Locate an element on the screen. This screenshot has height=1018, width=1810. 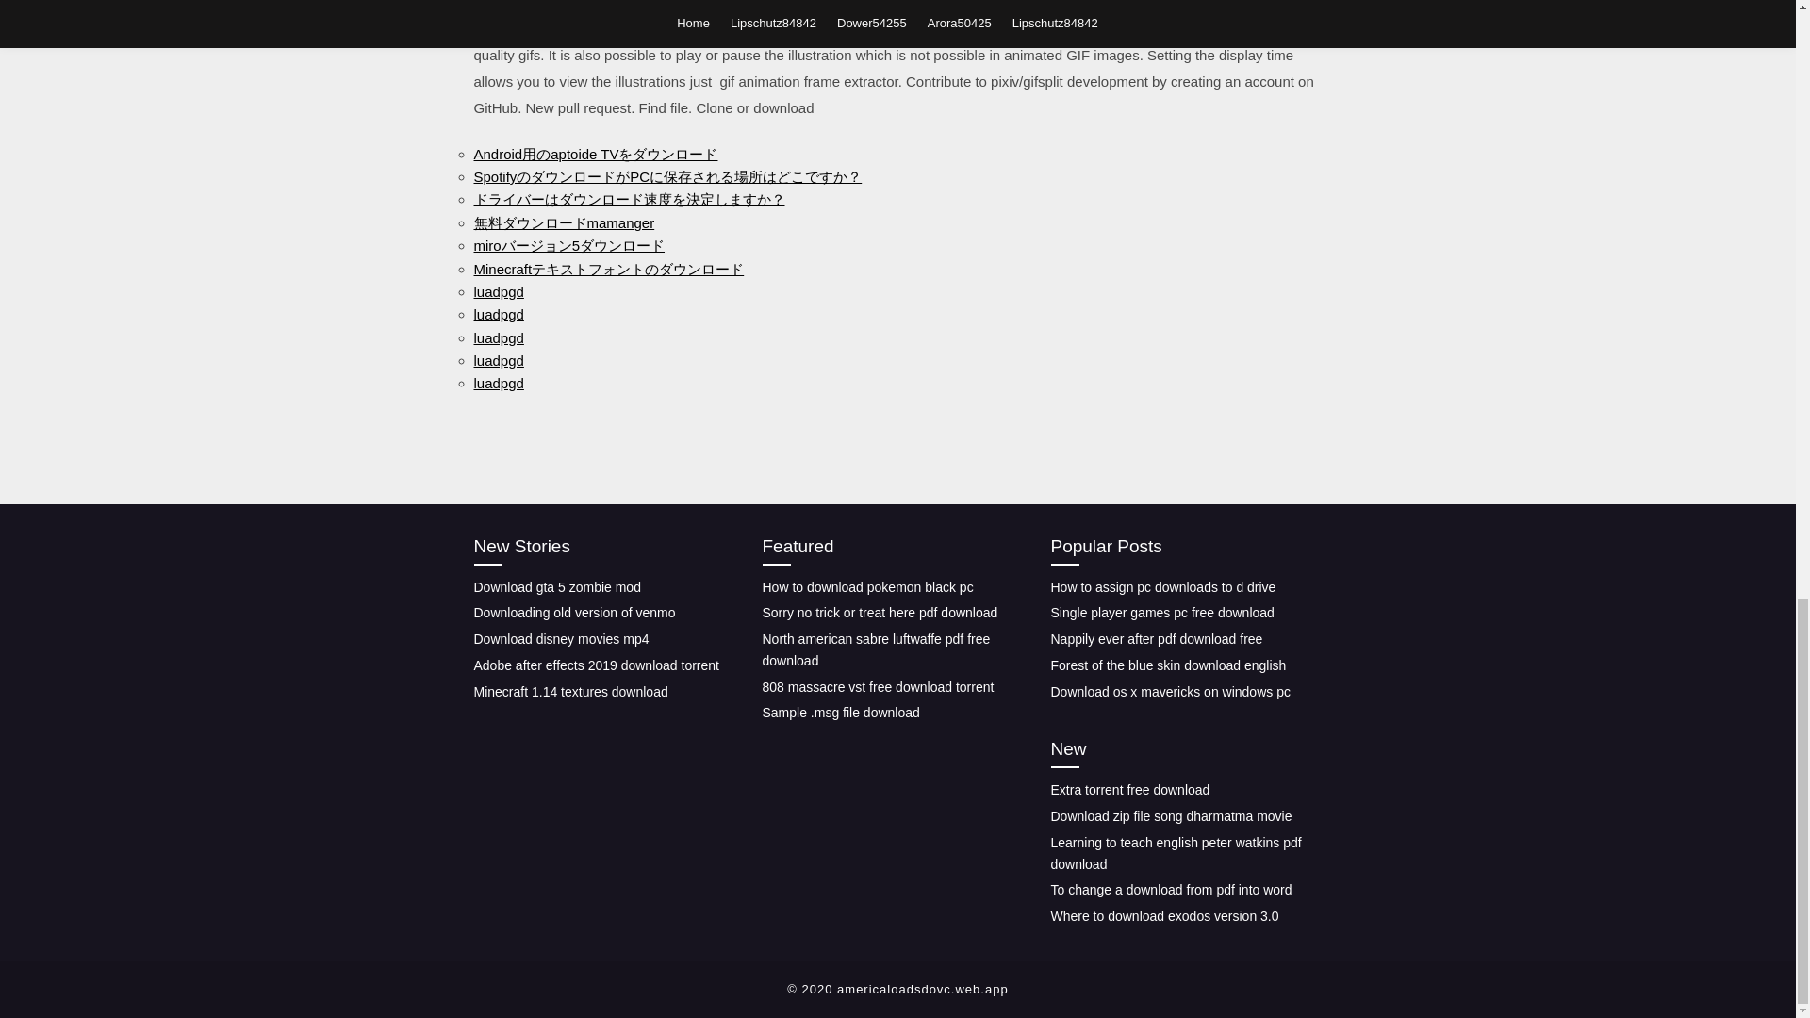
Minecraft 1.14 textures download is located at coordinates (569, 691).